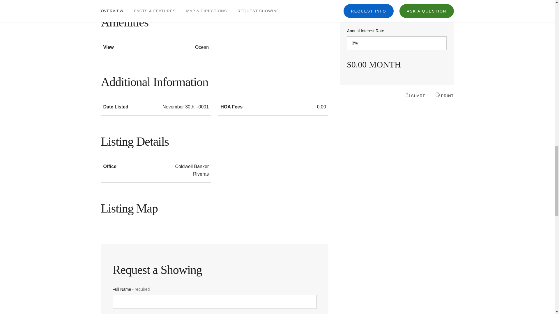 The image size is (559, 314). I want to click on PRINT, so click(437, 94).